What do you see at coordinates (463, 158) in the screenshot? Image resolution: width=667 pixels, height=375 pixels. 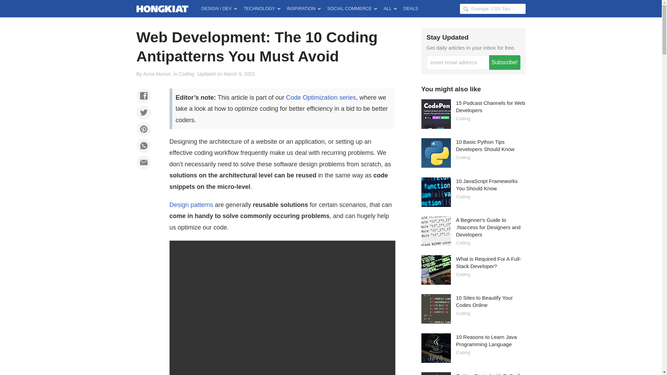 I see `Coding` at bounding box center [463, 158].